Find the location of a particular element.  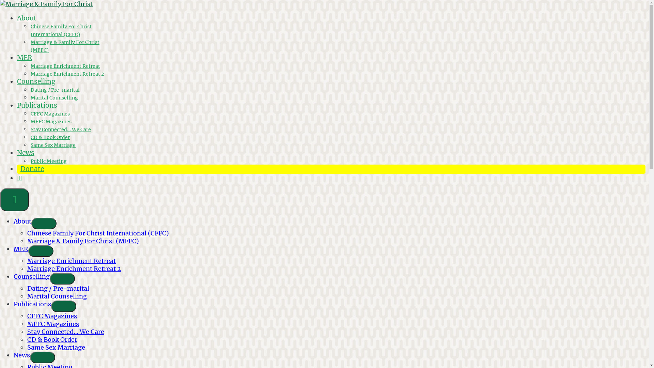

MER is located at coordinates (25, 58).